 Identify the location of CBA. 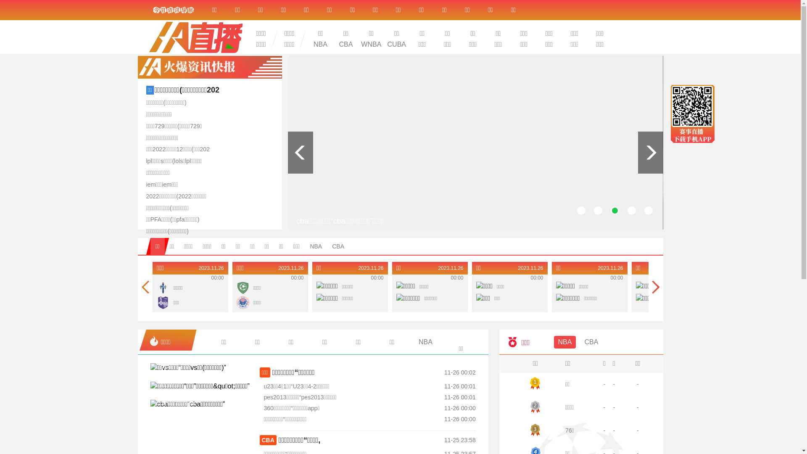
(338, 246).